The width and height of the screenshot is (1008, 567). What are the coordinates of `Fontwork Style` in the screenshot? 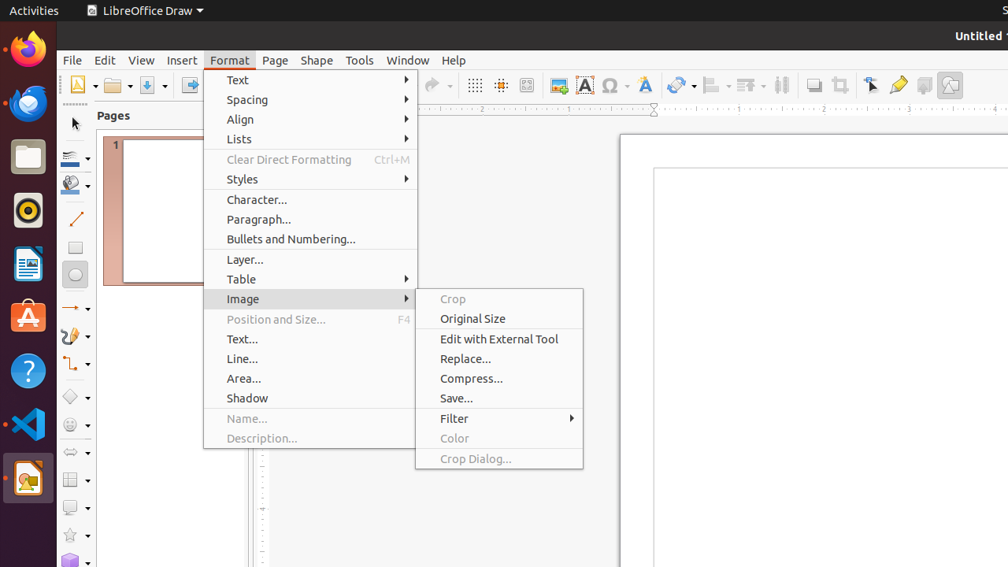 It's located at (646, 85).